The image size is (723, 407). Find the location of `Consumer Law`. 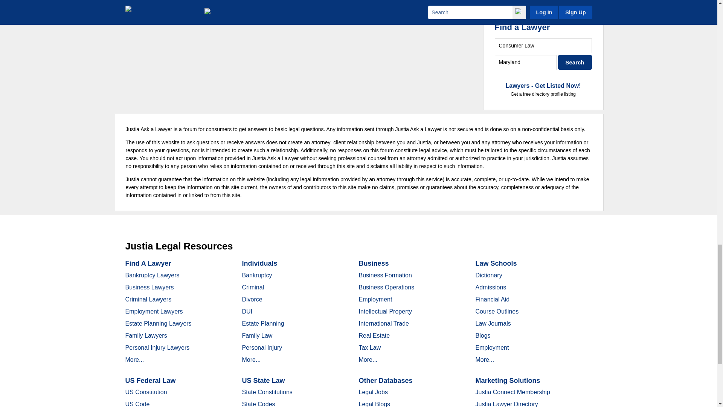

Consumer Law is located at coordinates (543, 46).